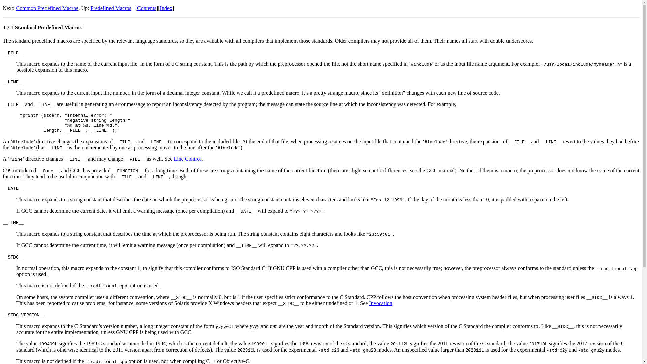 The image size is (647, 364). I want to click on Predefined Macros, so click(111, 8).